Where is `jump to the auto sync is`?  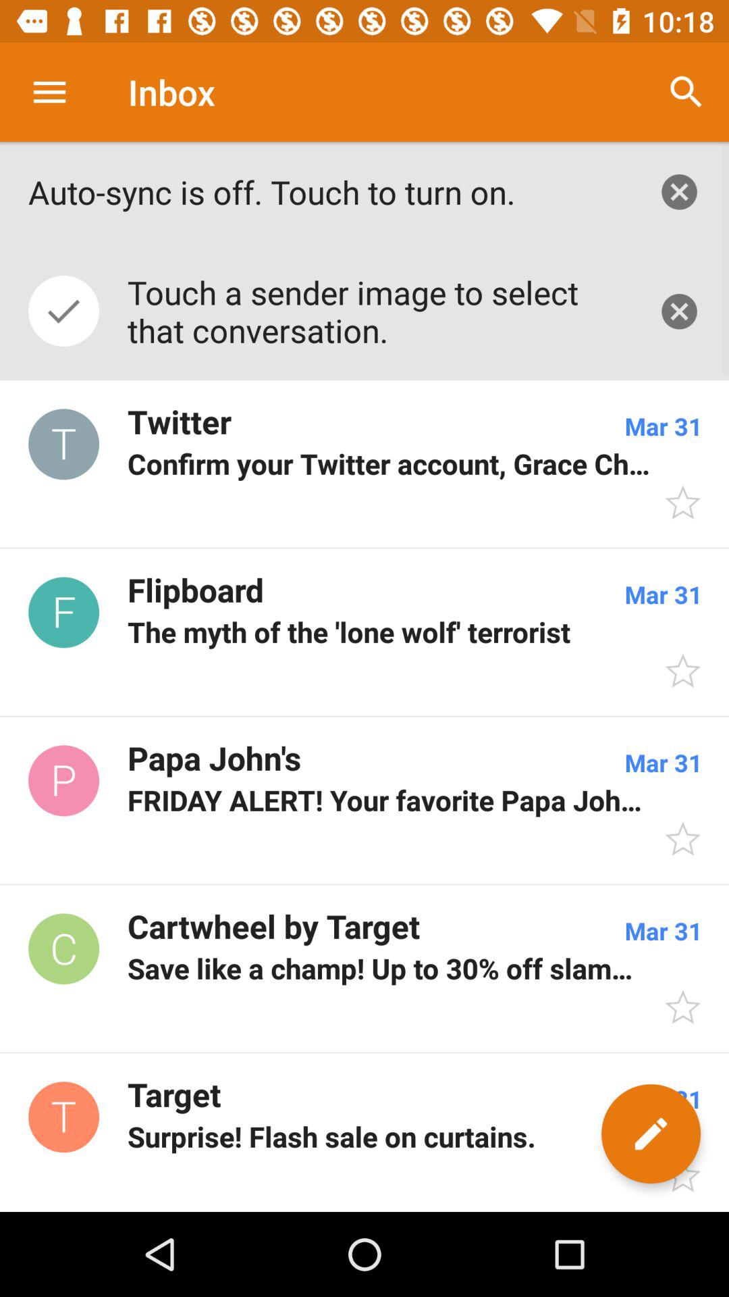 jump to the auto sync is is located at coordinates (329, 192).